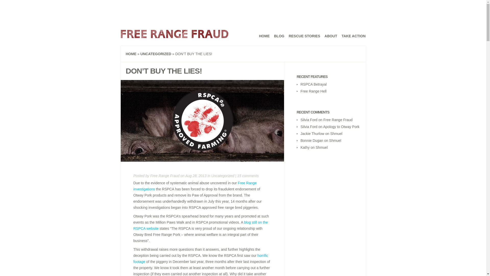 This screenshot has height=276, width=490. I want to click on blog still on the RSPCA website, so click(200, 225).